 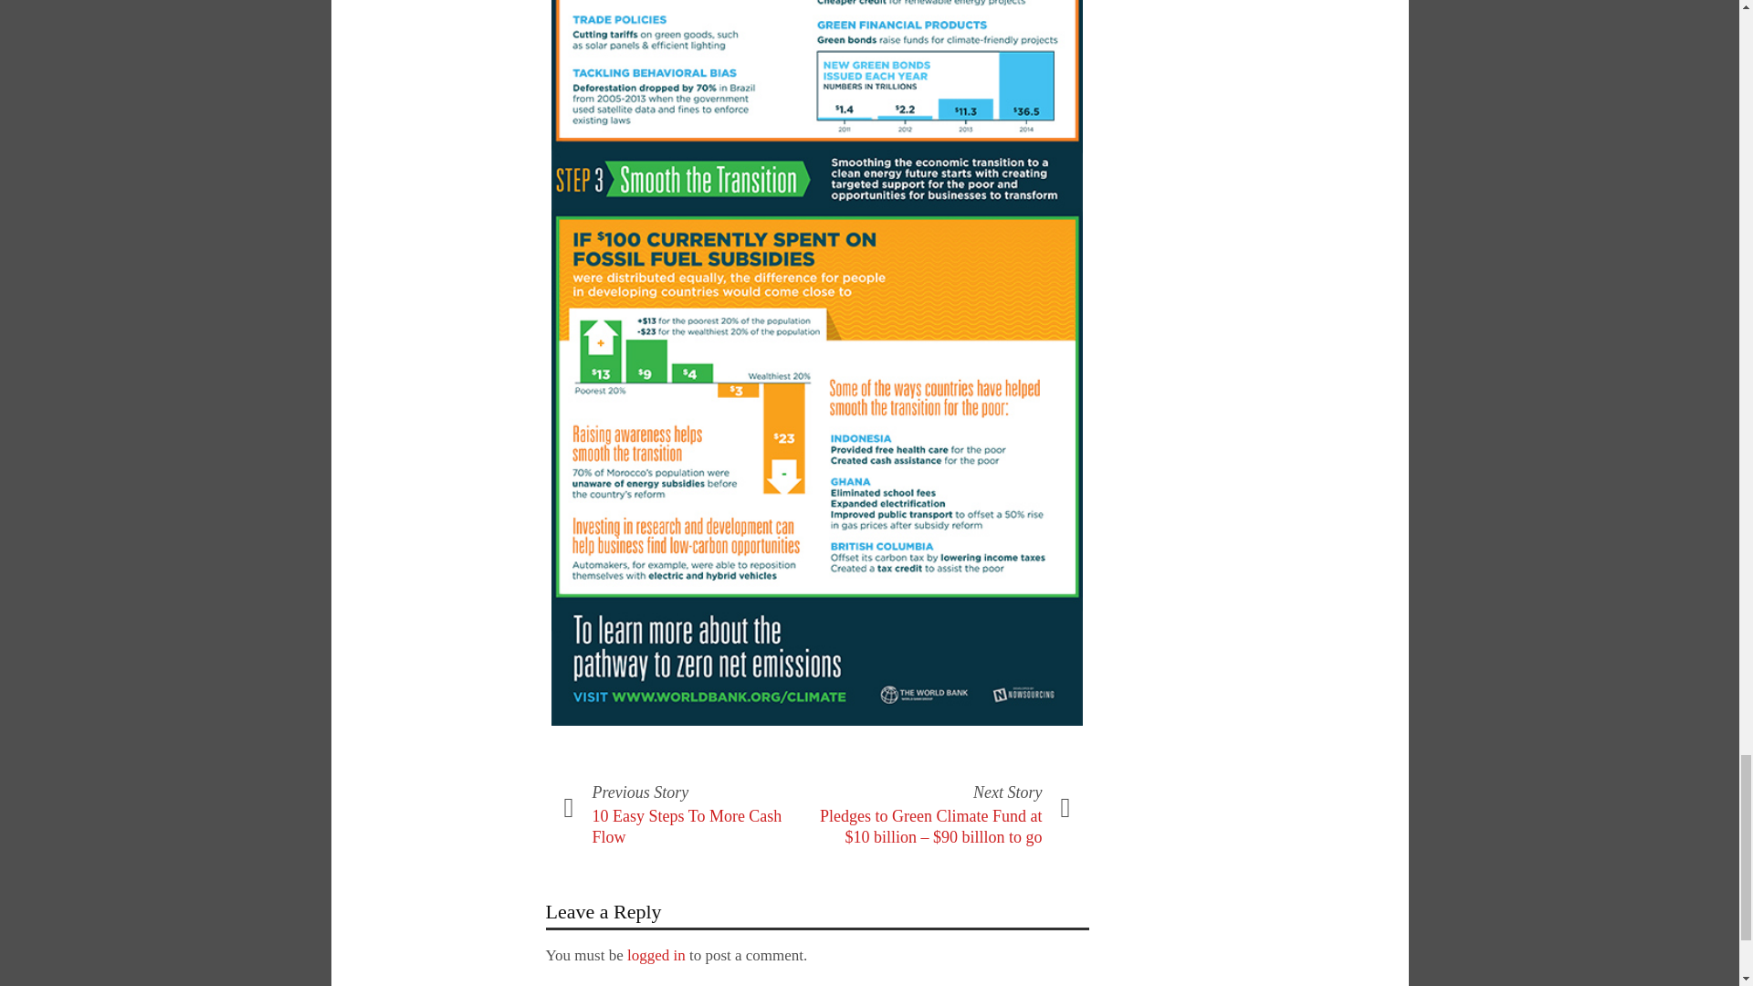 What do you see at coordinates (687, 826) in the screenshot?
I see `10 Easy Steps To More Cash Flow` at bounding box center [687, 826].